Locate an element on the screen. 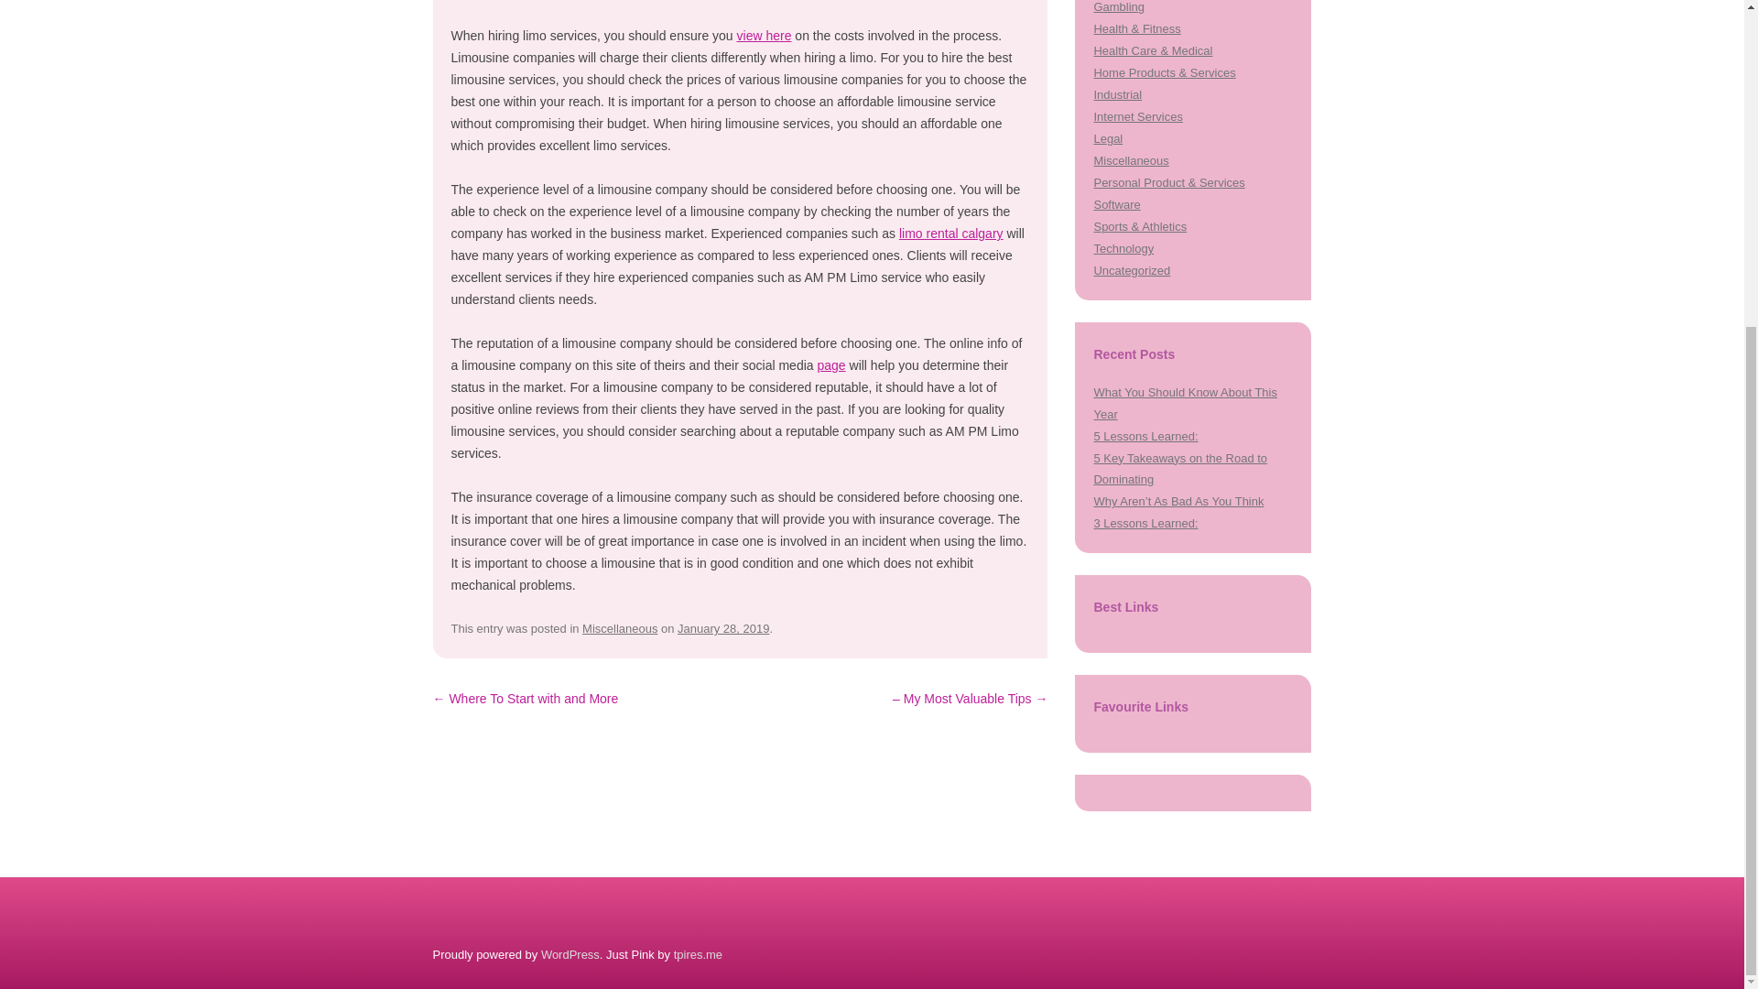  Miscellaneous is located at coordinates (1131, 160).